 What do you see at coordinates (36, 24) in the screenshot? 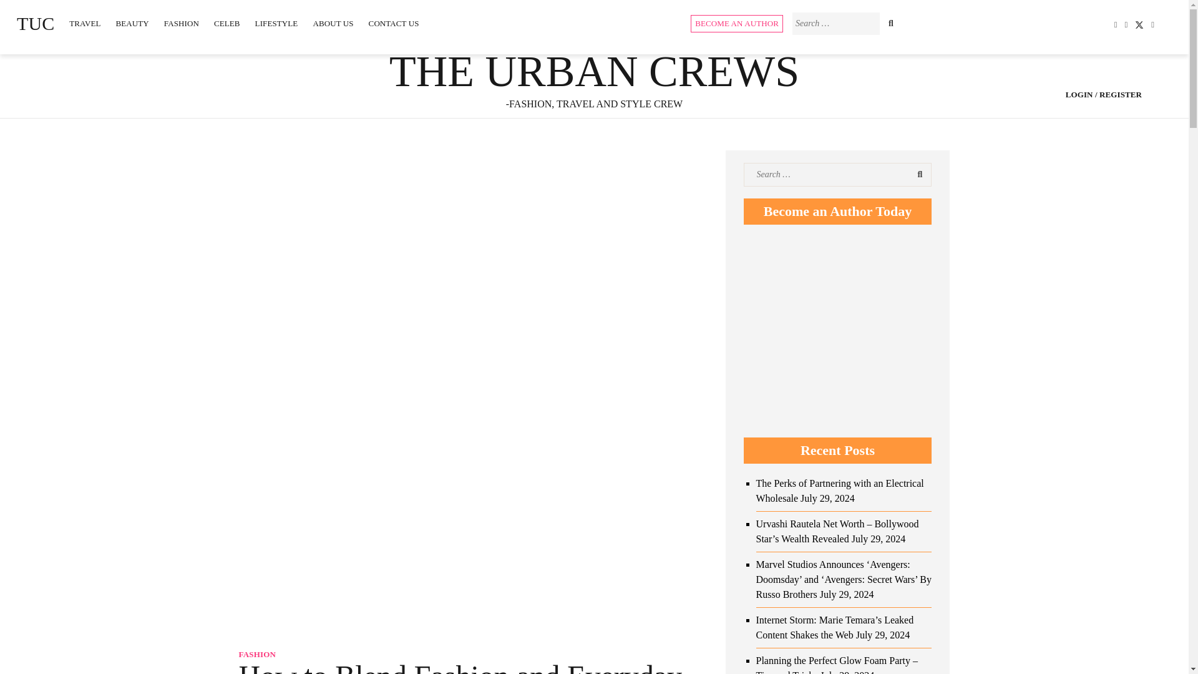
I see `TUC` at bounding box center [36, 24].